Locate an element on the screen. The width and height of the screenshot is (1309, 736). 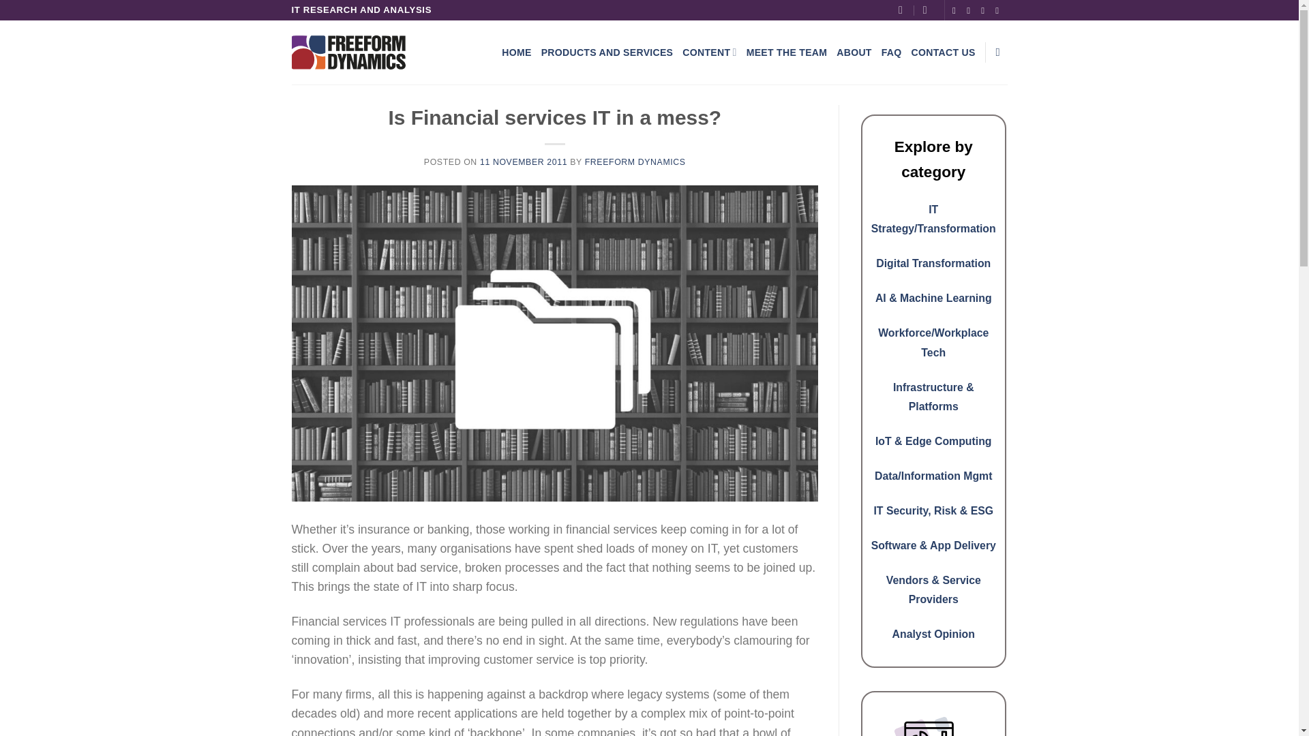
ABOUT is located at coordinates (854, 52).